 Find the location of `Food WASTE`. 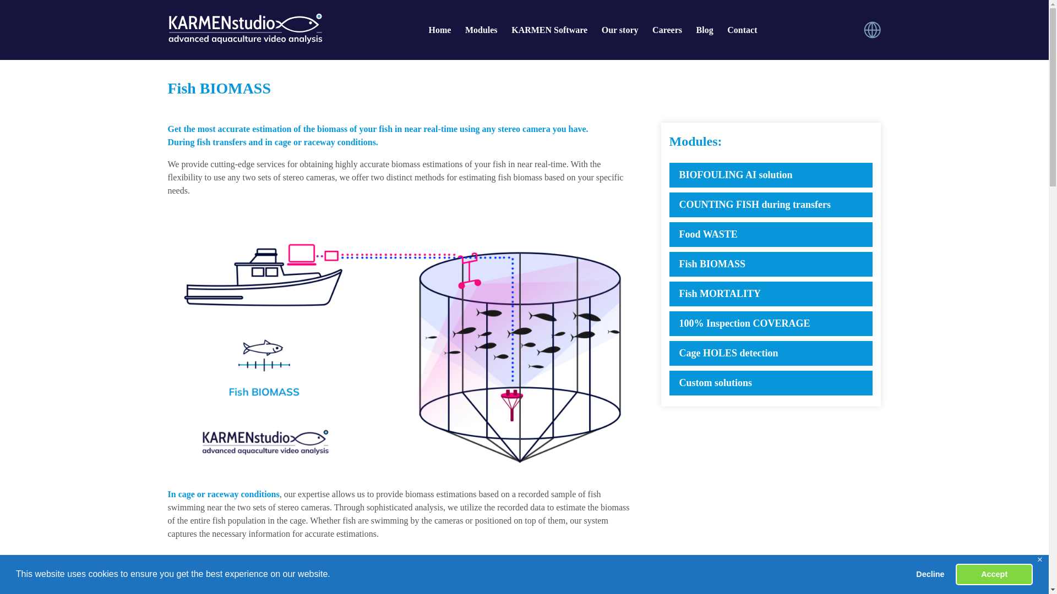

Food WASTE is located at coordinates (771, 234).